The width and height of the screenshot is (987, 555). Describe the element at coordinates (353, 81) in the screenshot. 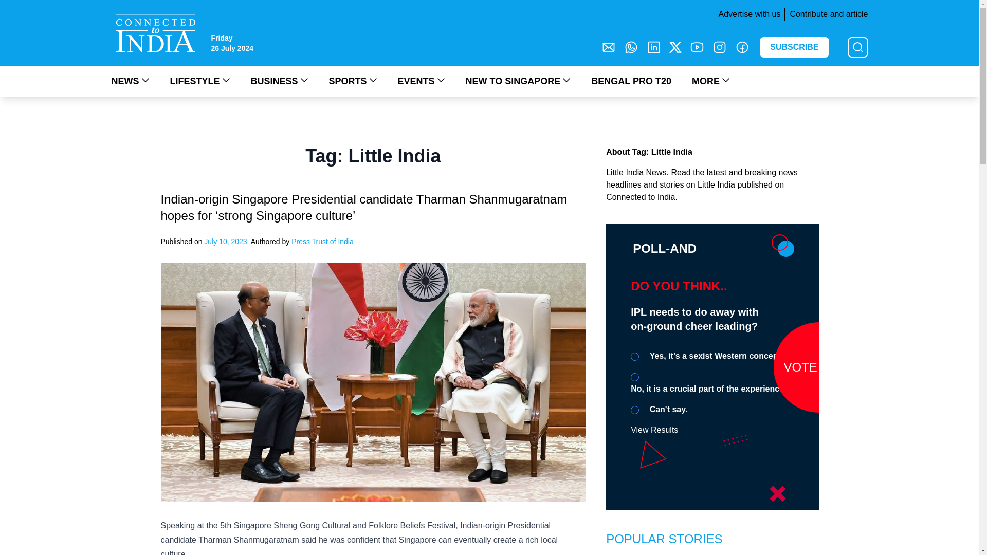

I see `SPORTS` at that location.